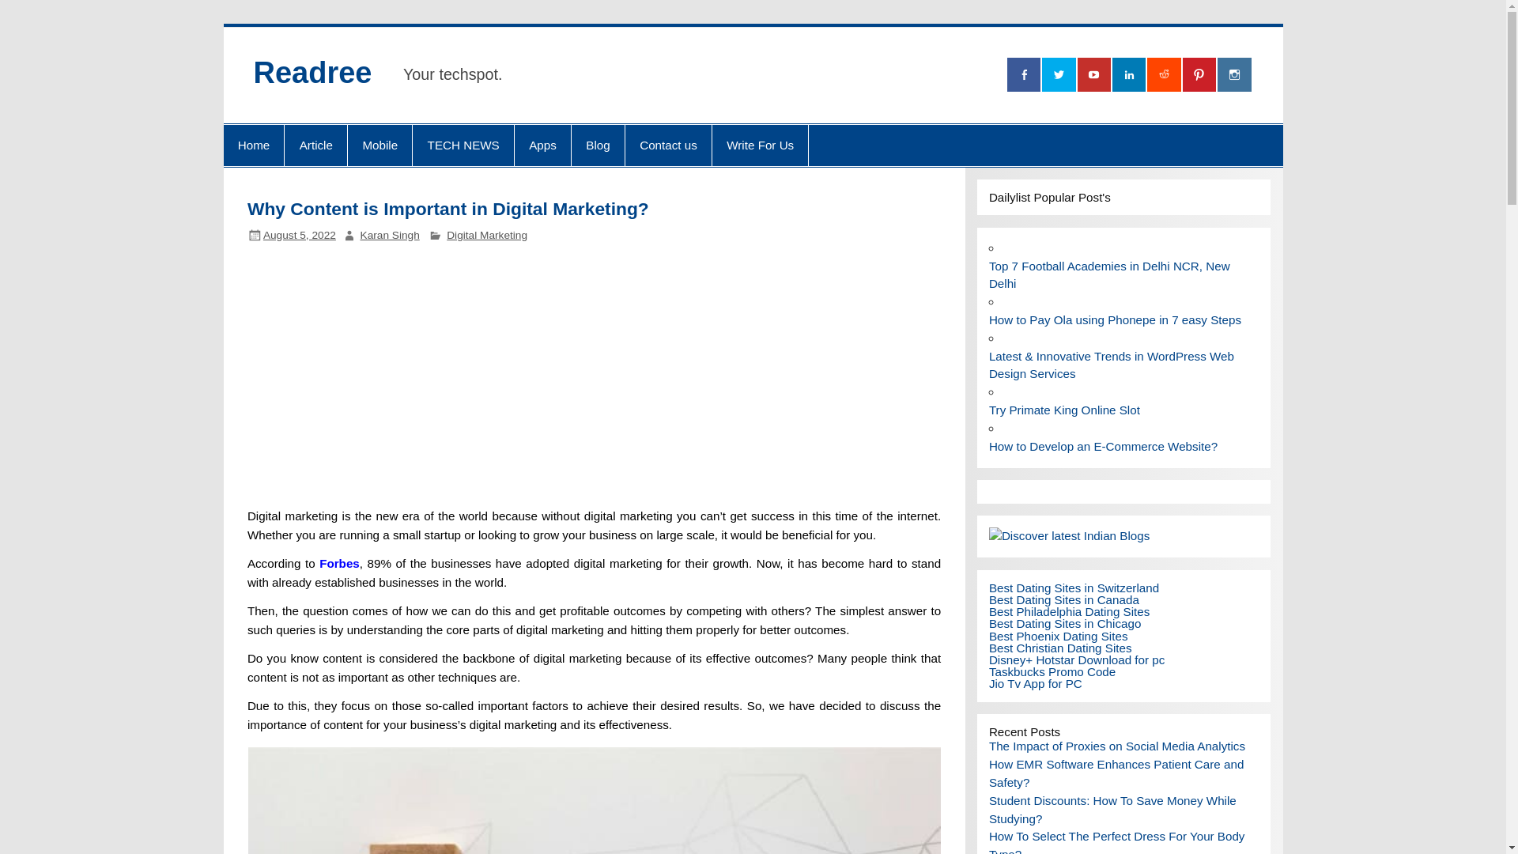  Describe the element at coordinates (486, 235) in the screenshot. I see `Digital Marketing` at that location.